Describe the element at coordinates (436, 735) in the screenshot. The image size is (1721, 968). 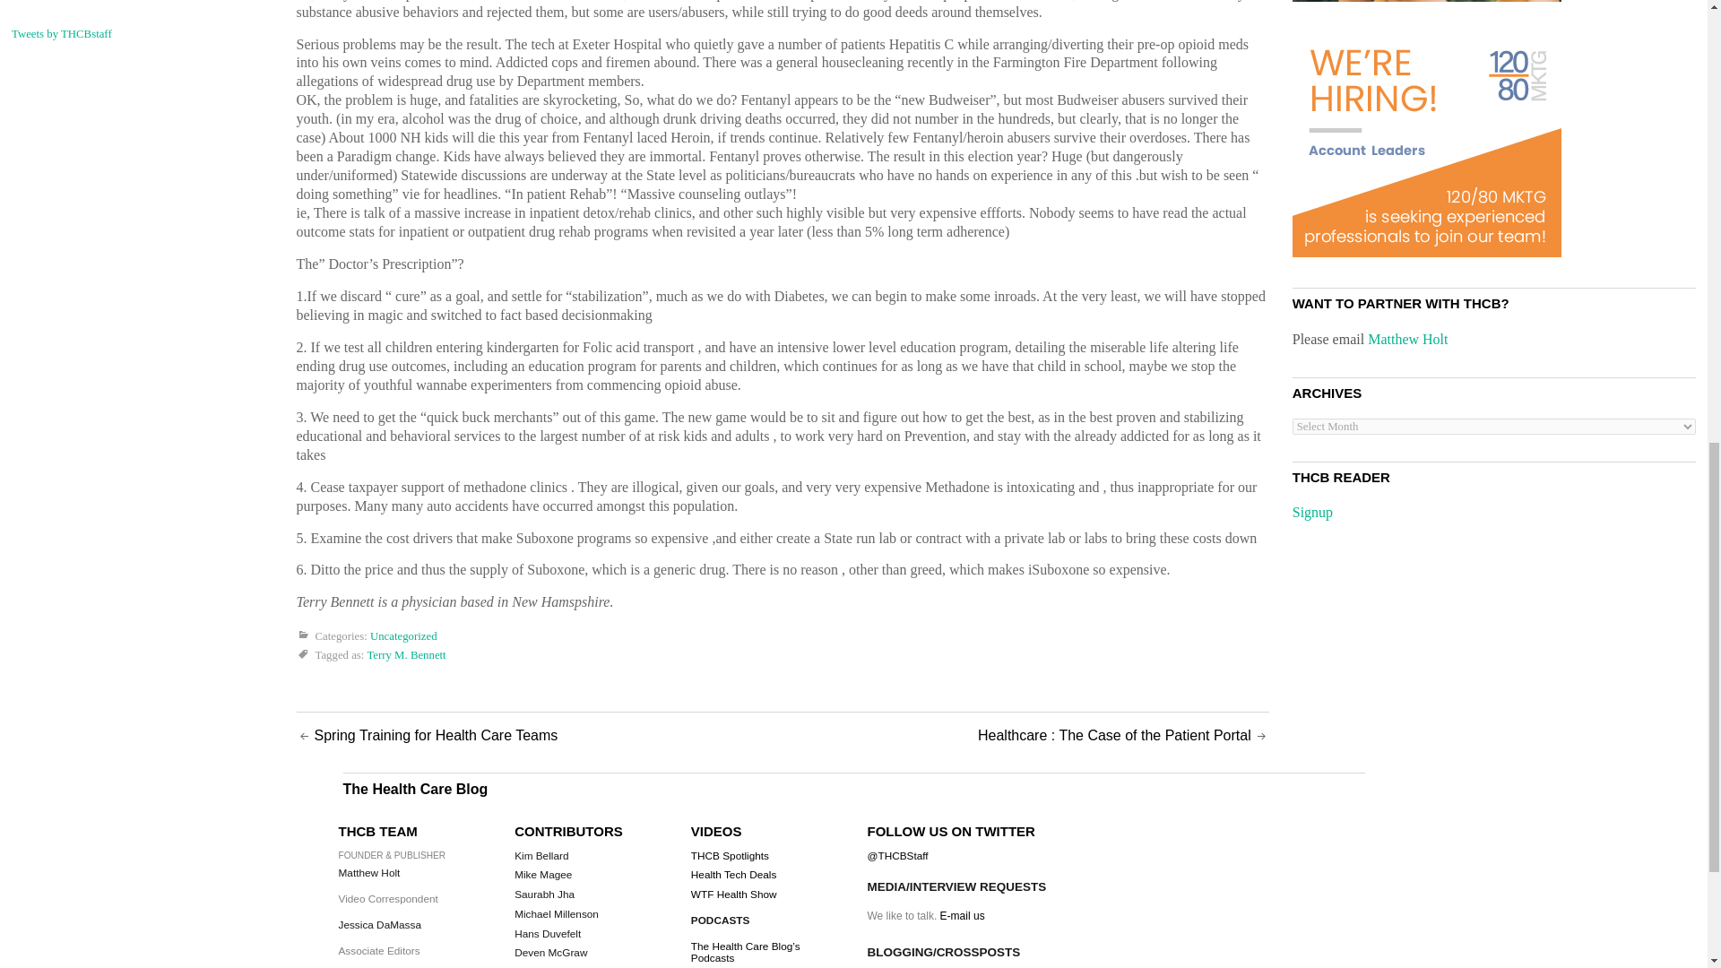
I see `Spring Training for Health Care Teams` at that location.